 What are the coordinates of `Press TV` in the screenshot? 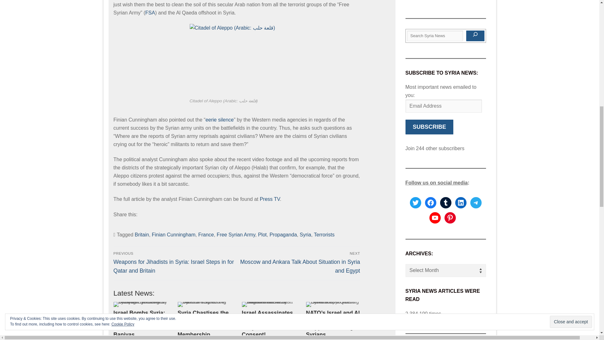 It's located at (270, 199).